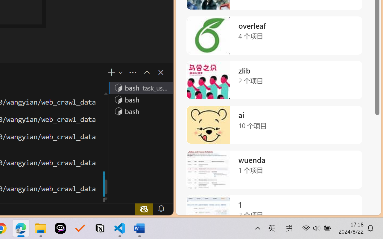 The image size is (383, 239). What do you see at coordinates (132, 73) in the screenshot?
I see `Views and More Actions...` at bounding box center [132, 73].